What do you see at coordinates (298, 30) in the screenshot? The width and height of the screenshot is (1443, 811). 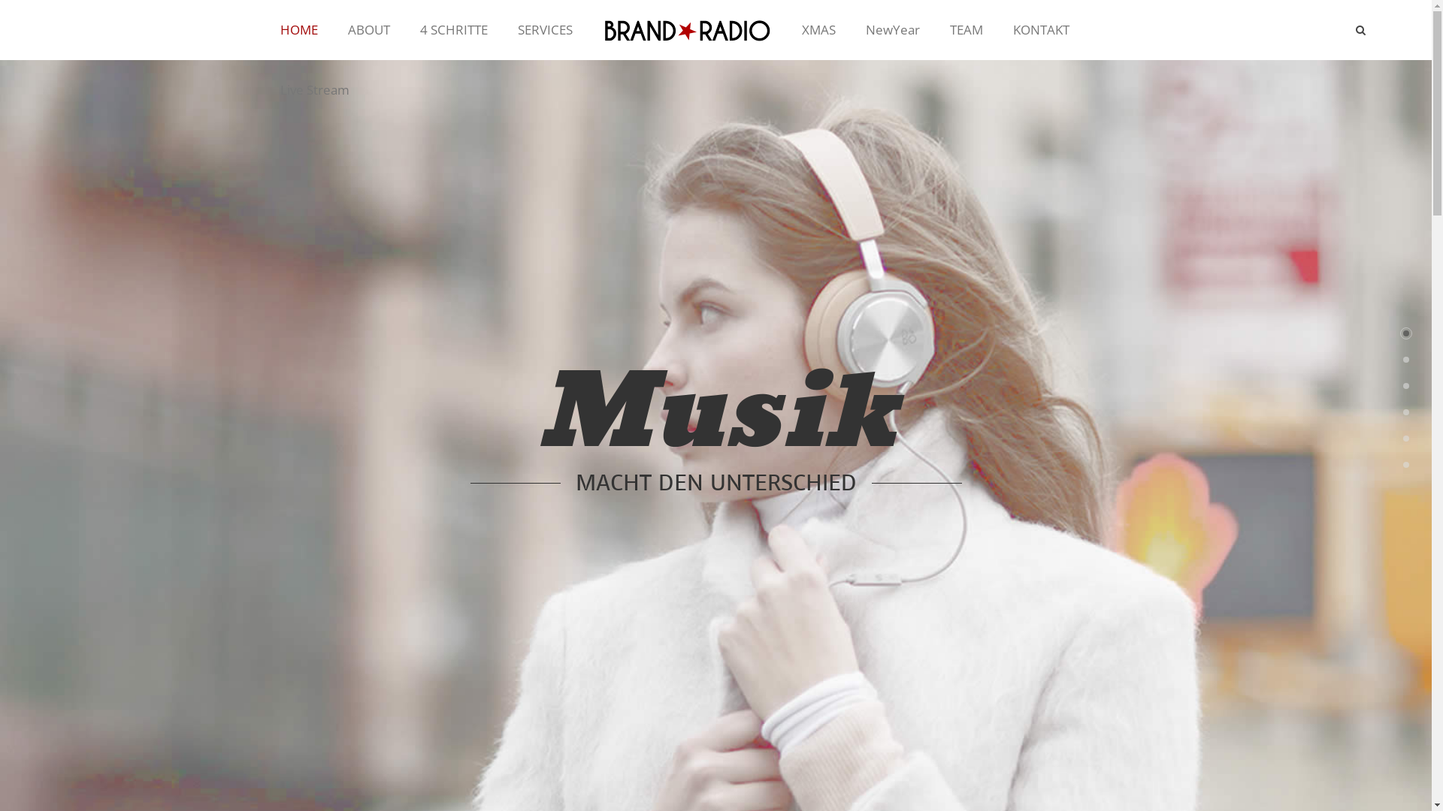 I see `HOME` at bounding box center [298, 30].